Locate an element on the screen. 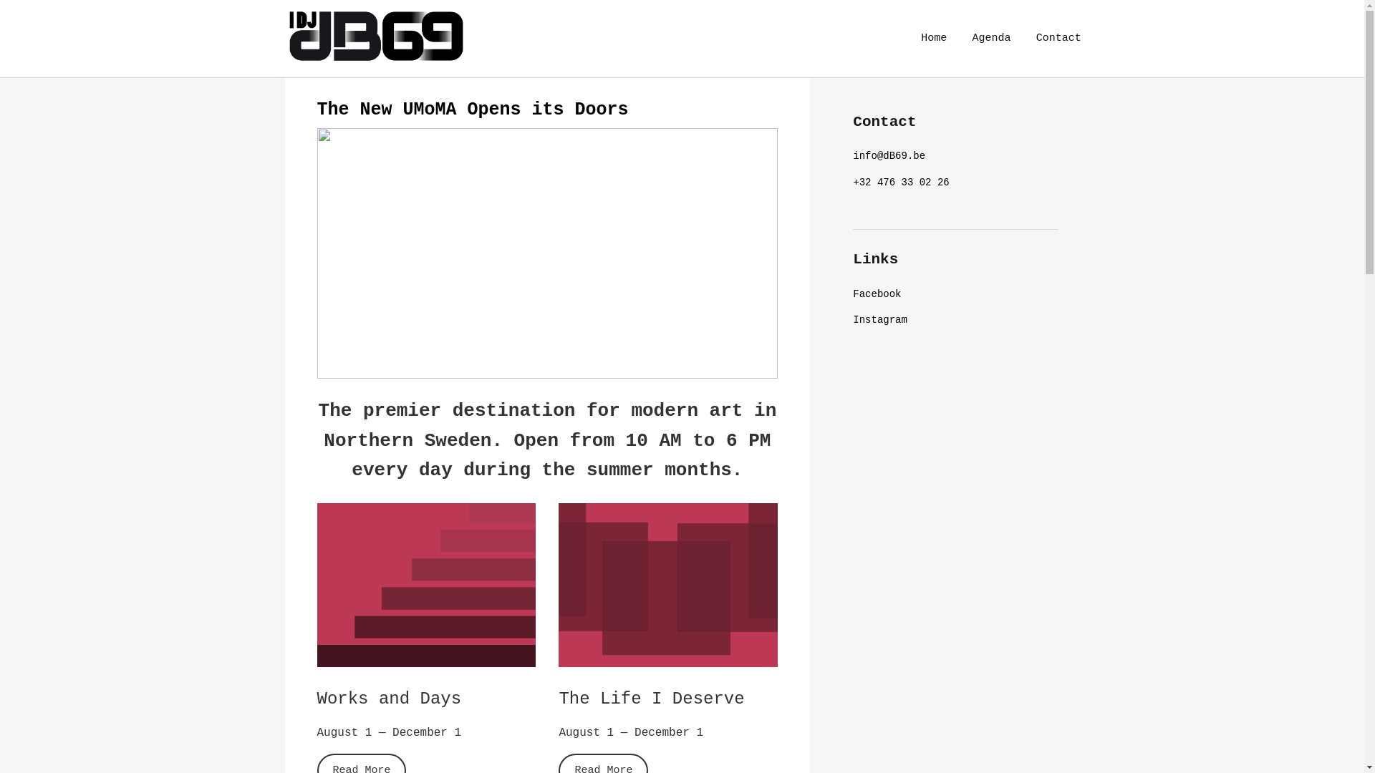  Agenda is located at coordinates (992, 39).